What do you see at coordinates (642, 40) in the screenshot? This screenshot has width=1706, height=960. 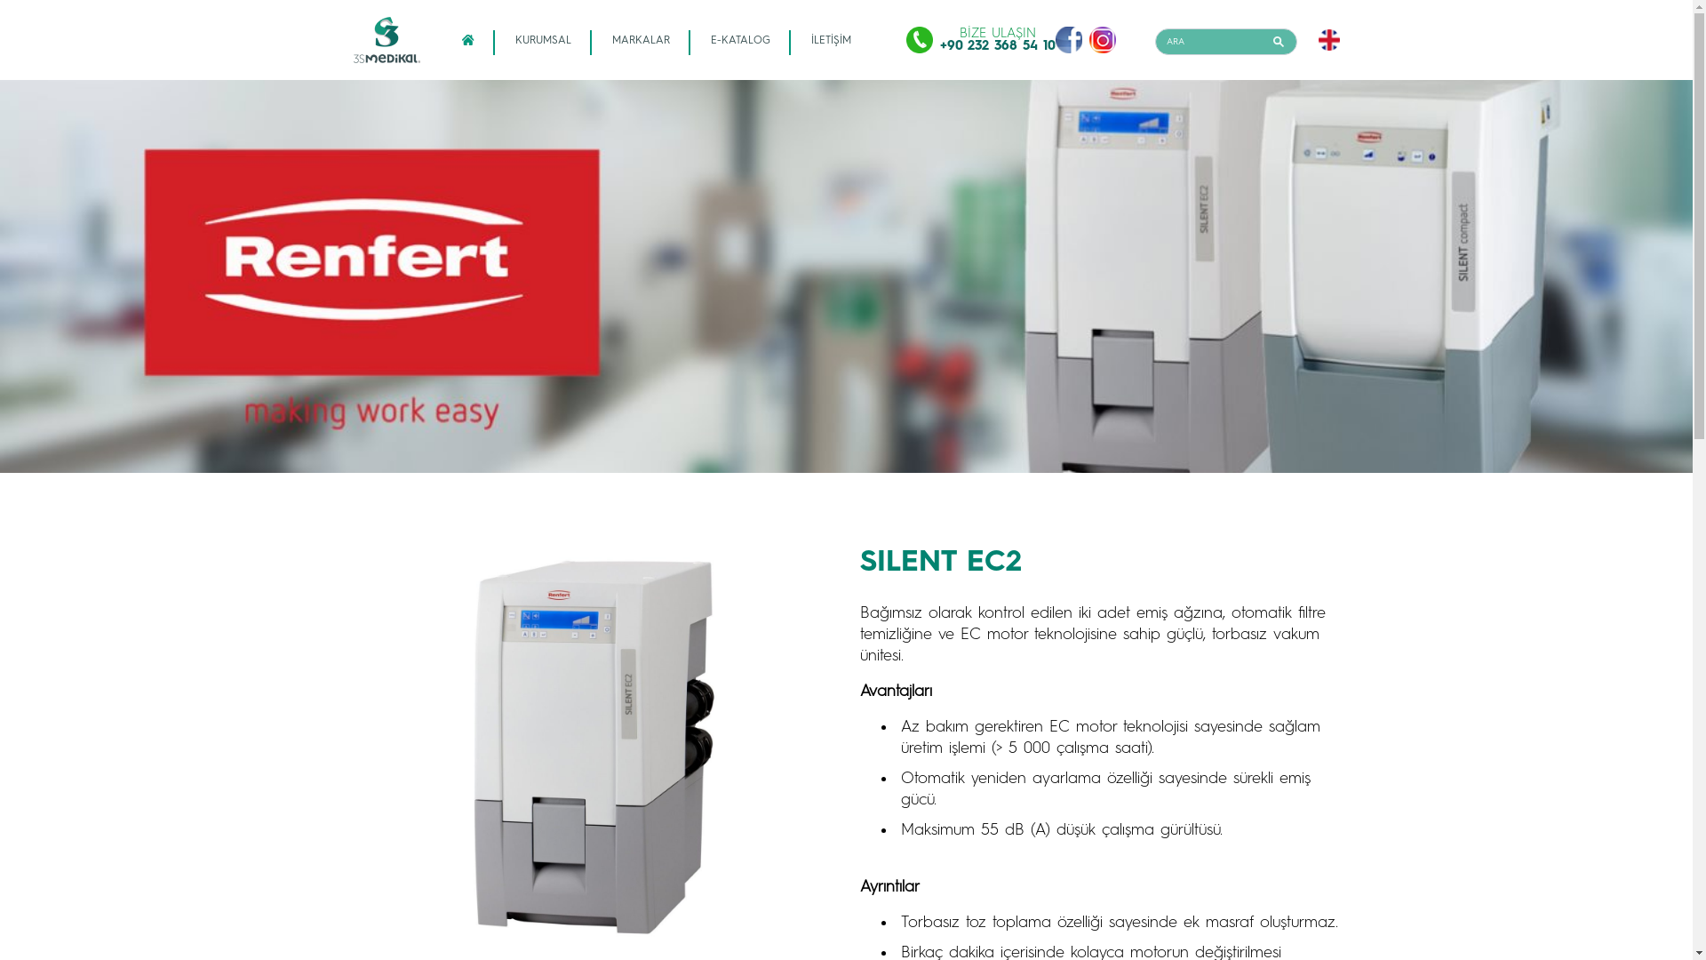 I see `MARKALAR` at bounding box center [642, 40].